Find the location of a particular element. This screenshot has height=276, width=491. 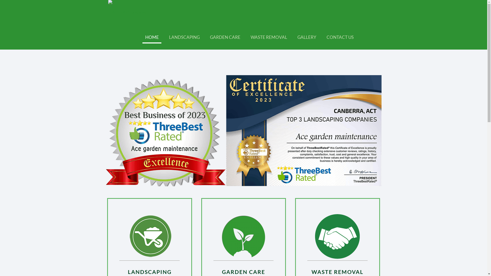

Ace Home & Garden Maintenance is located at coordinates (128, 12).